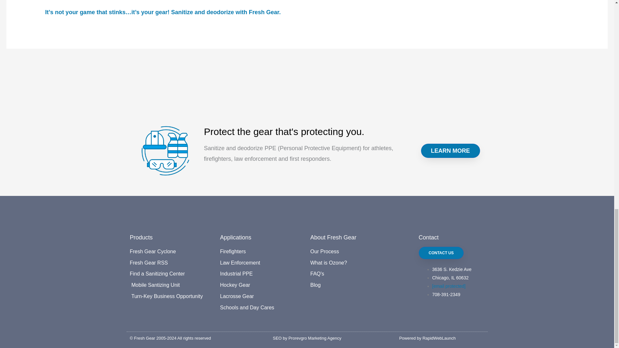 This screenshot has width=619, height=348. Describe the element at coordinates (450, 151) in the screenshot. I see `LEARN MORE` at that location.